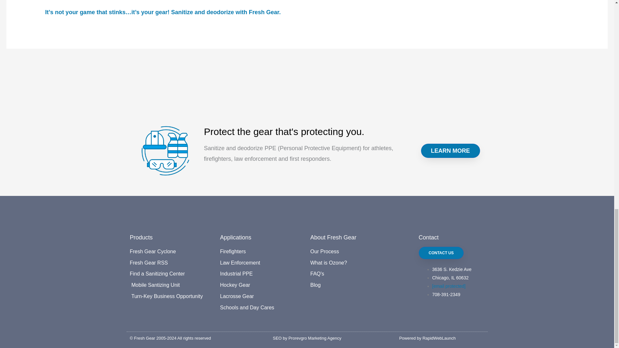 This screenshot has width=619, height=348. Describe the element at coordinates (450, 151) in the screenshot. I see `LEARN MORE` at that location.